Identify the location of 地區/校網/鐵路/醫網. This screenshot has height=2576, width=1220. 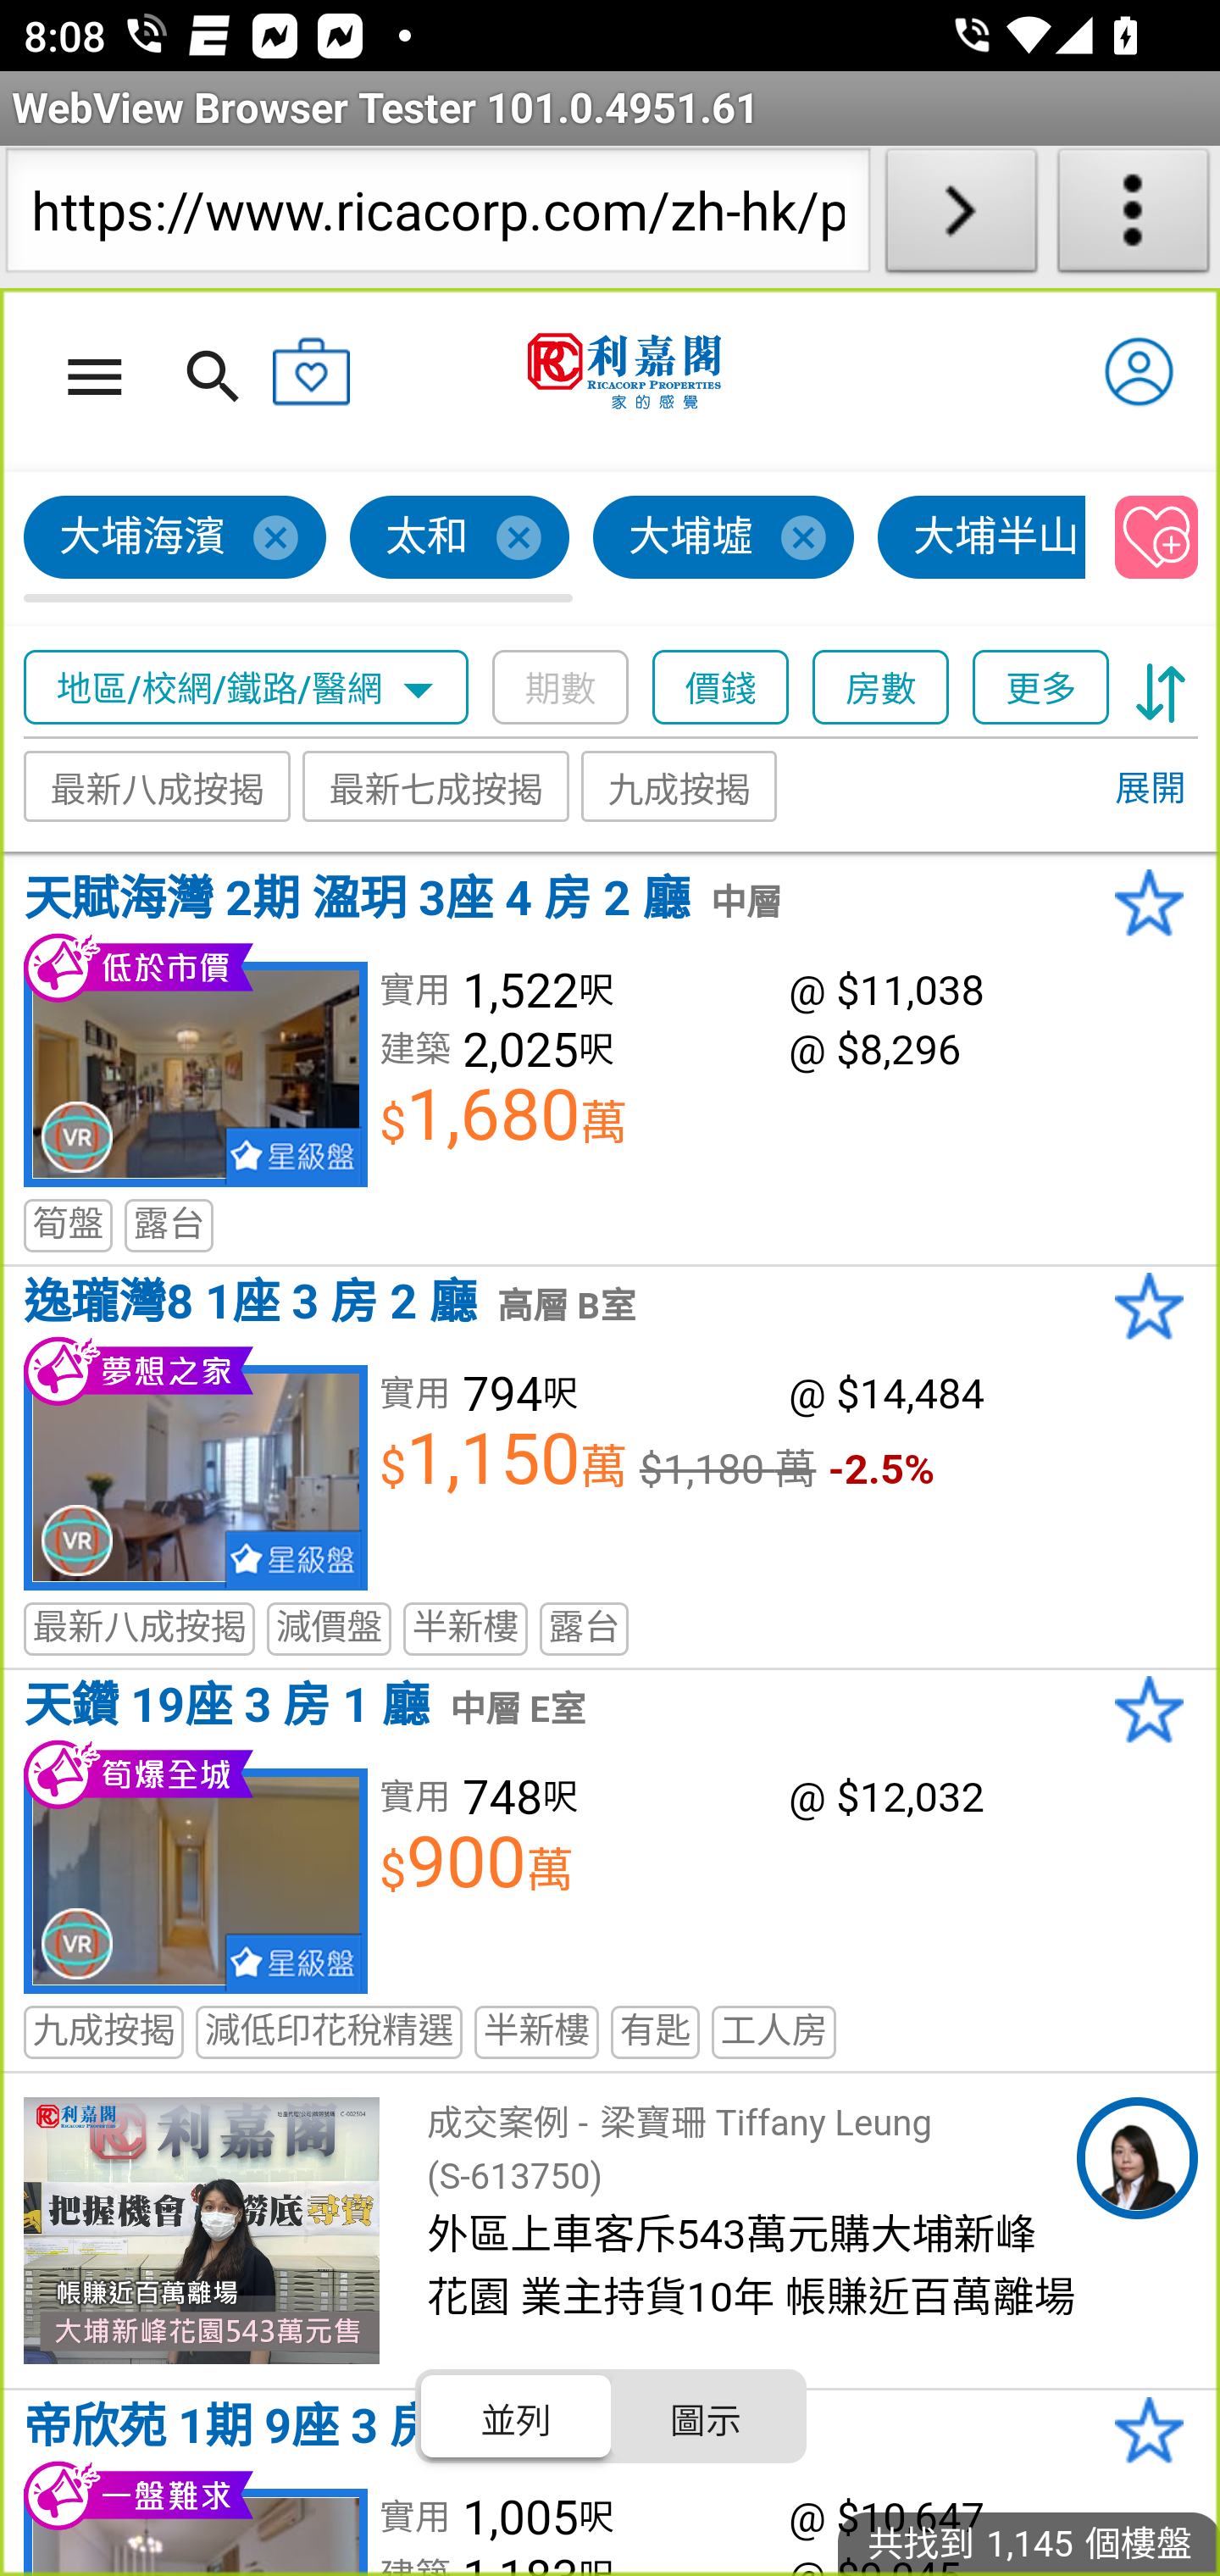
(247, 688).